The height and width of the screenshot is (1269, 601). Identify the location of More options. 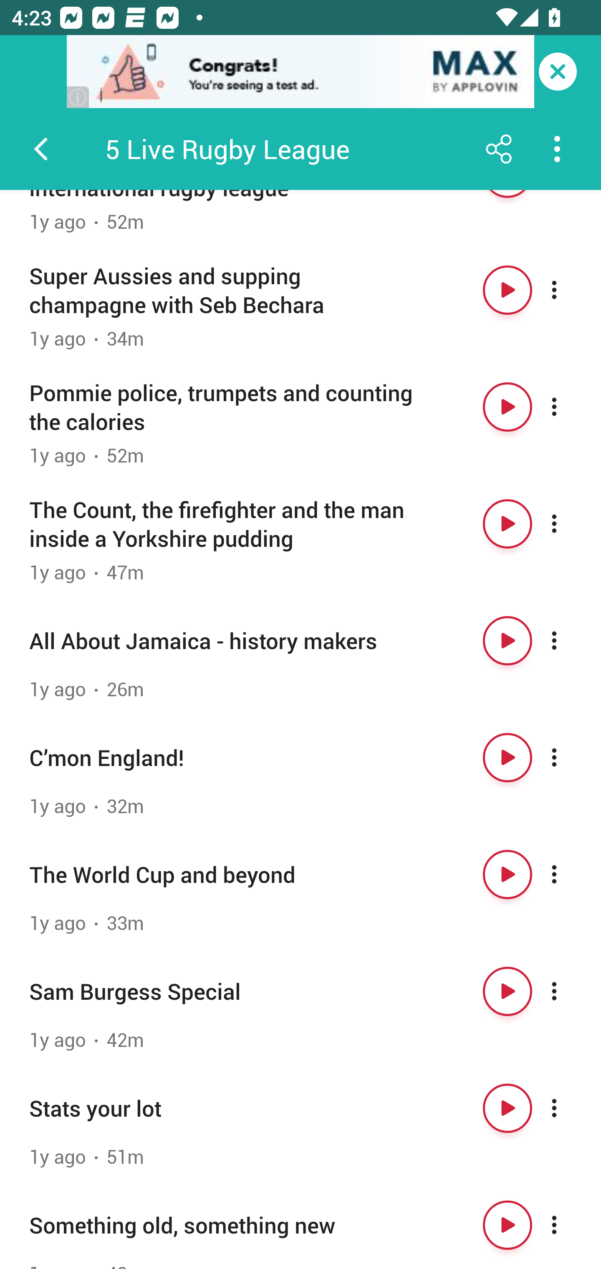
(568, 757).